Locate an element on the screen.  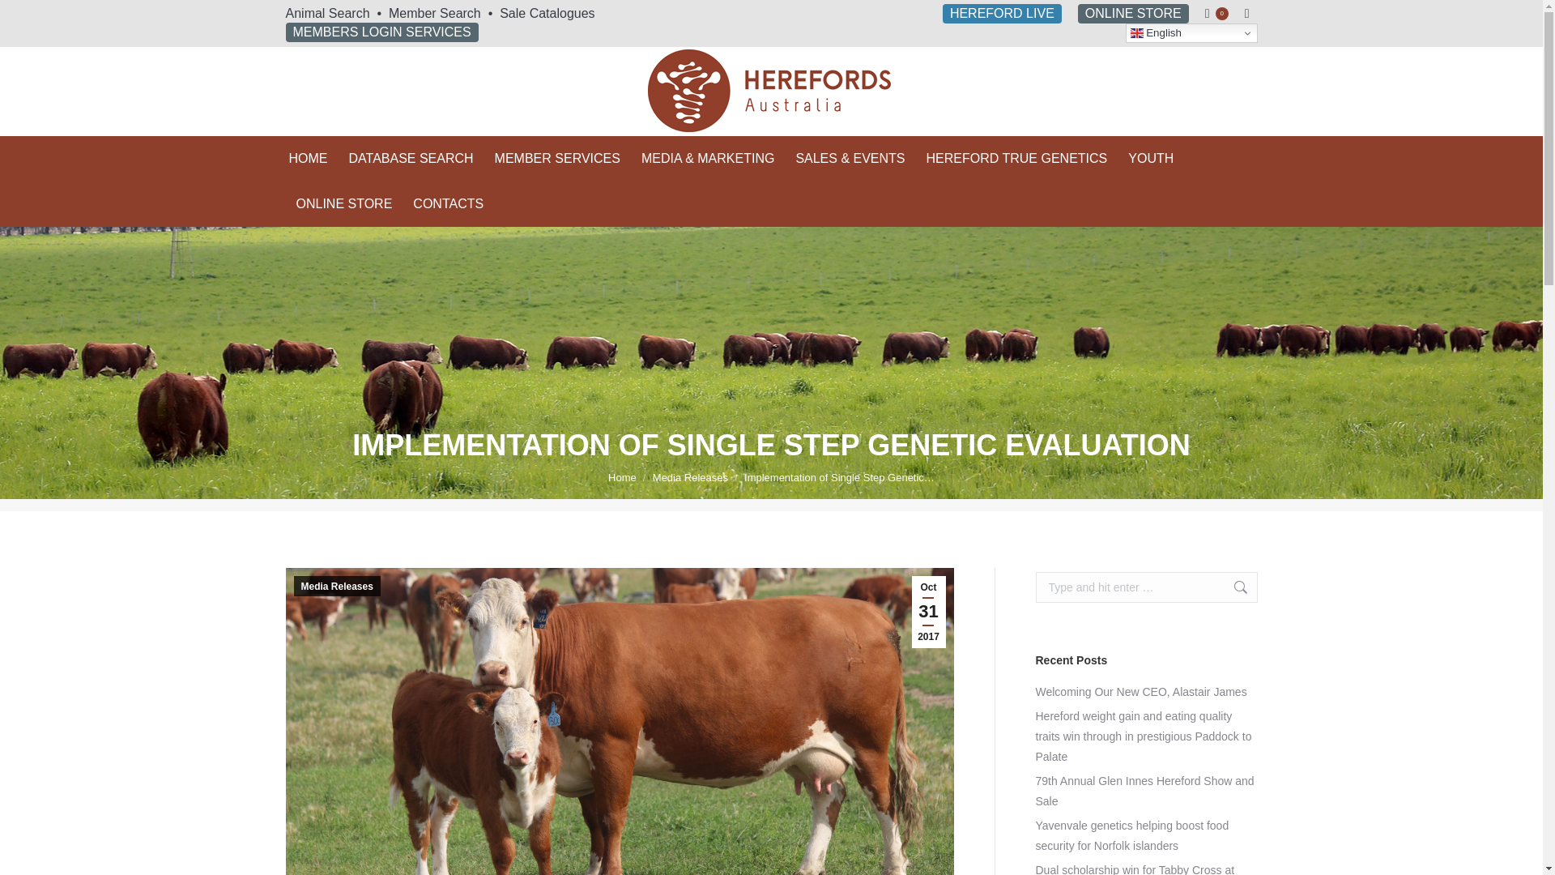
DATABASE SEARCH is located at coordinates (410, 159).